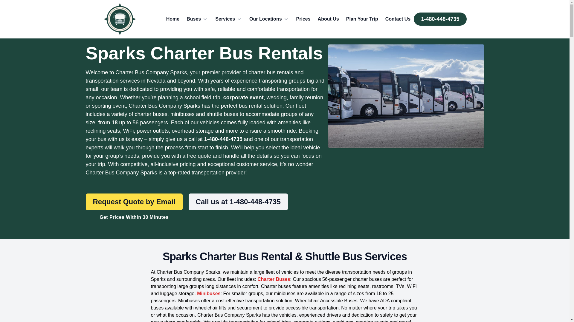 This screenshot has height=322, width=574. I want to click on Plan Your Trip, so click(362, 19).